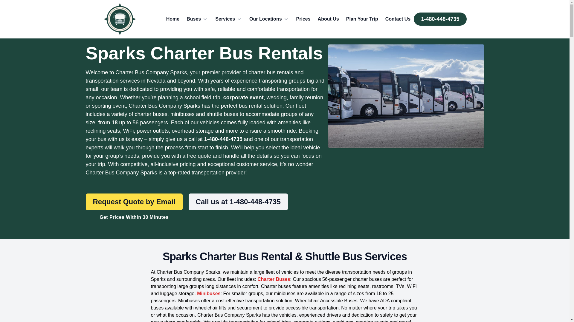 This screenshot has height=322, width=574. I want to click on Plan Your Trip, so click(362, 19).